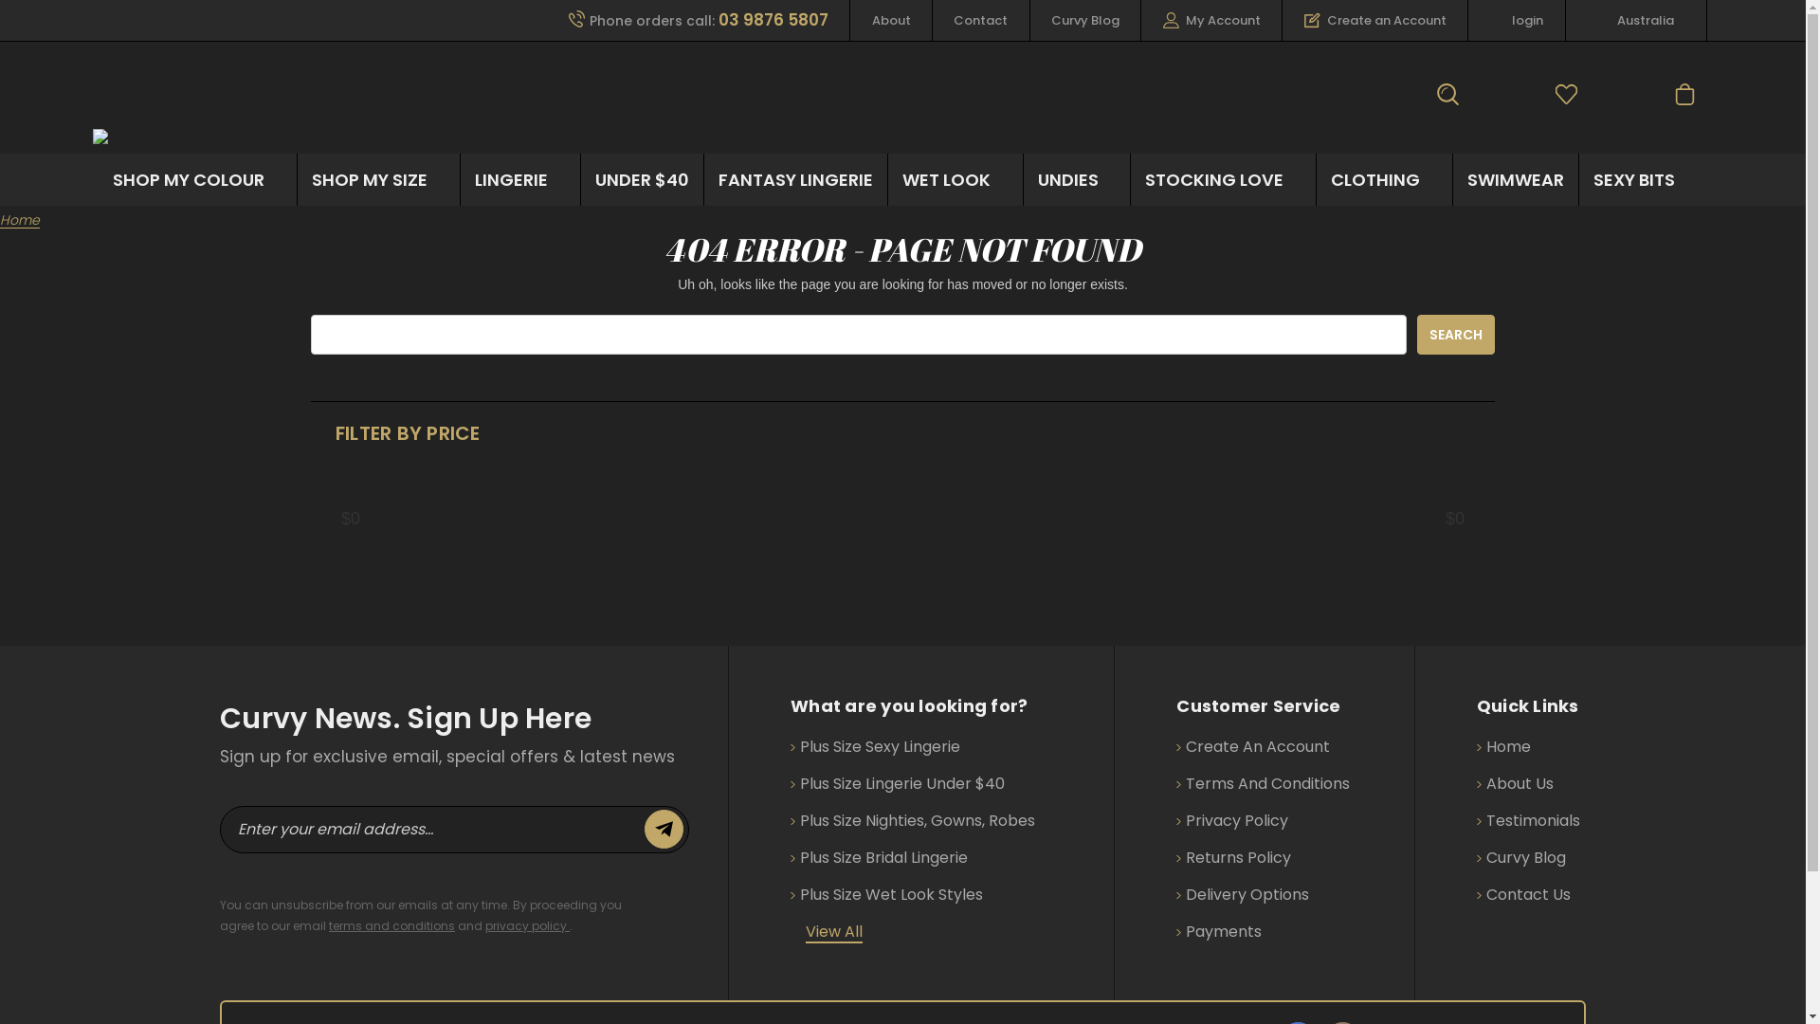 Image resolution: width=1820 pixels, height=1024 pixels. Describe the element at coordinates (1243, 895) in the screenshot. I see `Delivery Options` at that location.